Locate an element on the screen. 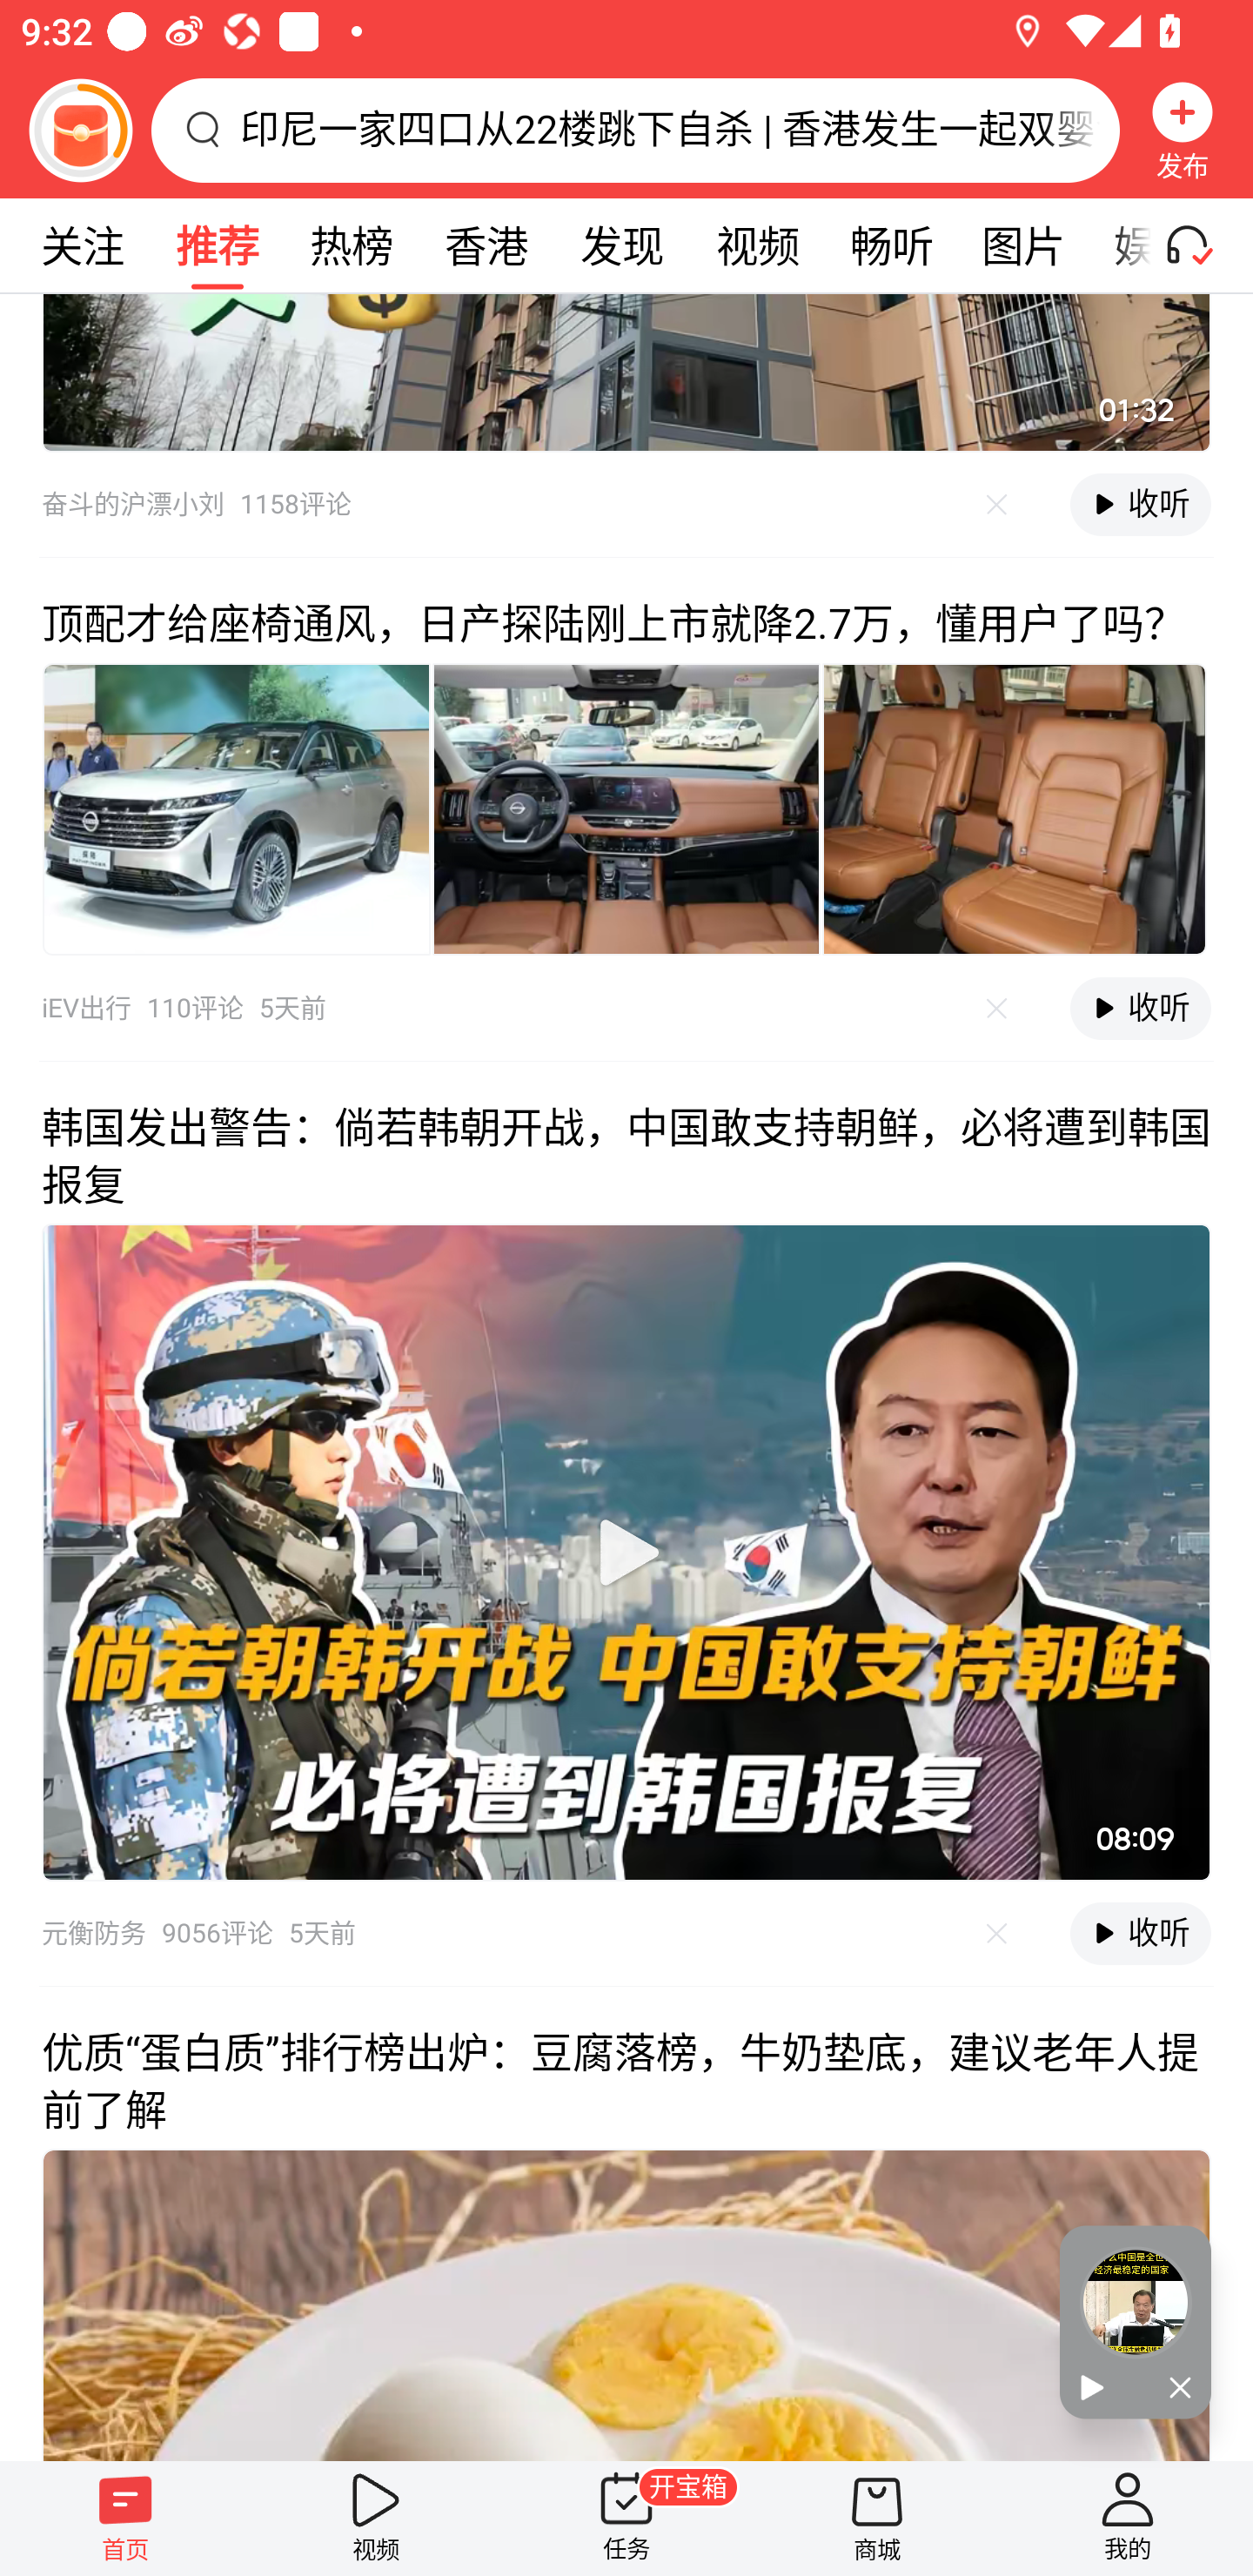 The image size is (1253, 2576). 播放视频 视频播放器，双击屏幕打开播放控制 is located at coordinates (626, 1552).